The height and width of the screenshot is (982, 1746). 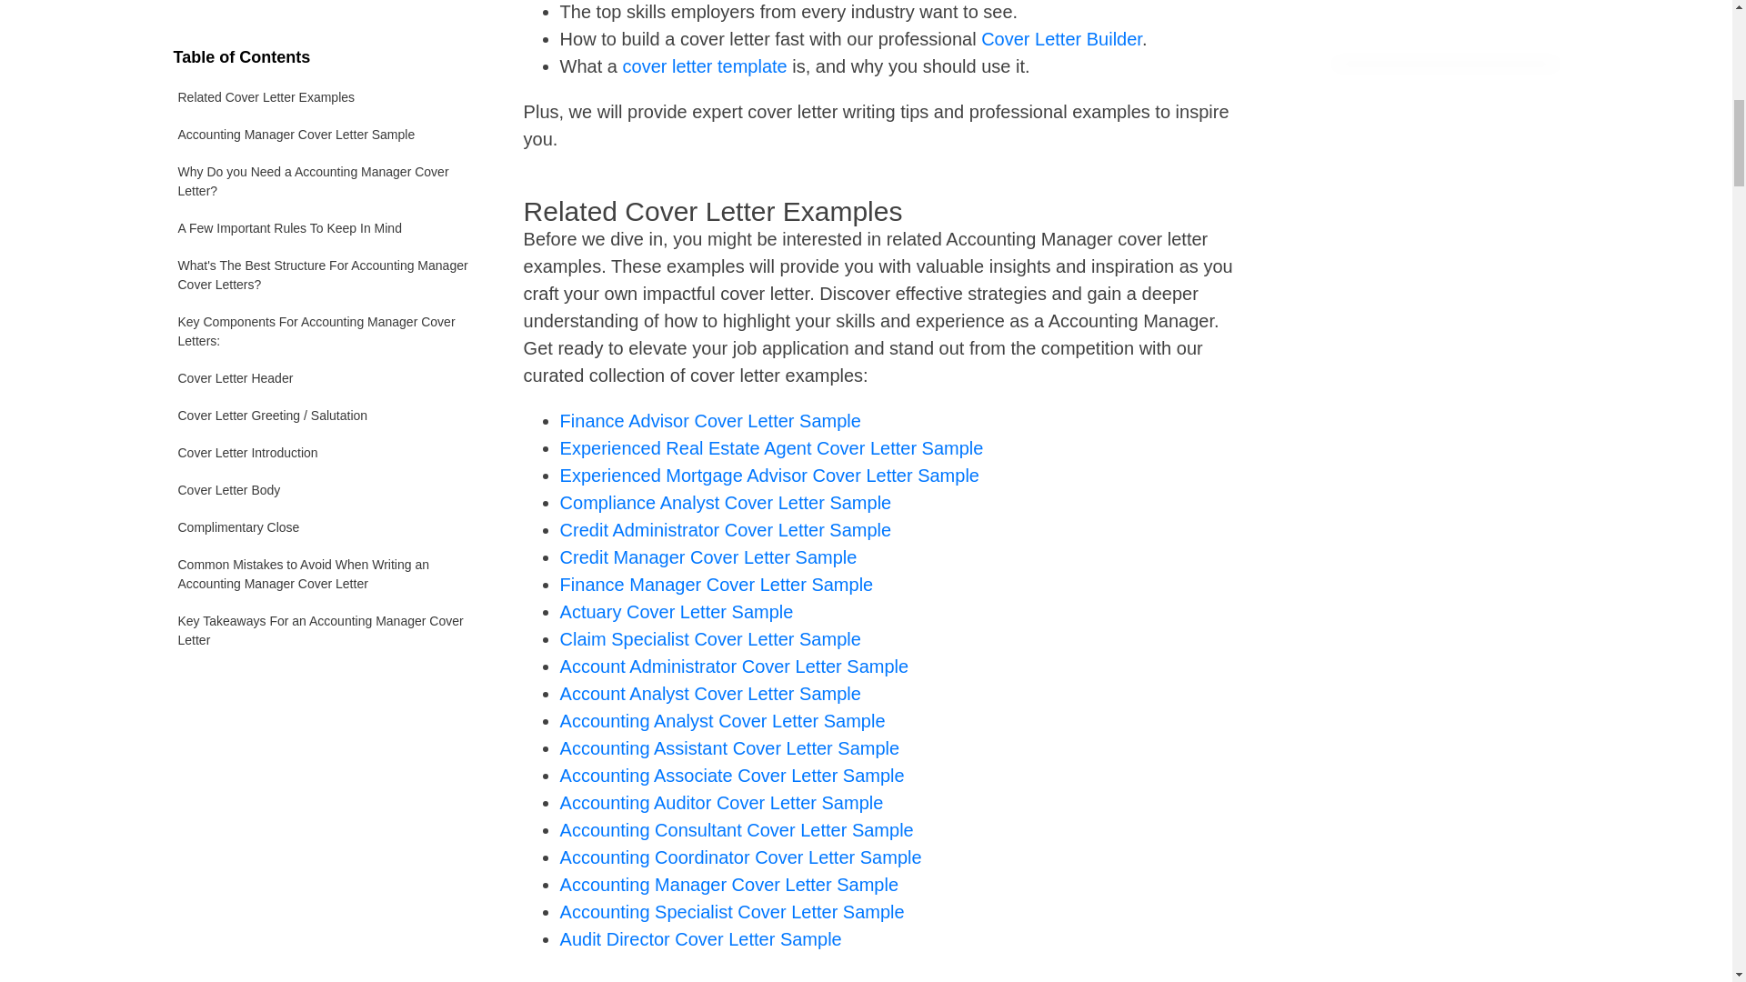 I want to click on Credit Manager Cover Letter Sample, so click(x=708, y=556).